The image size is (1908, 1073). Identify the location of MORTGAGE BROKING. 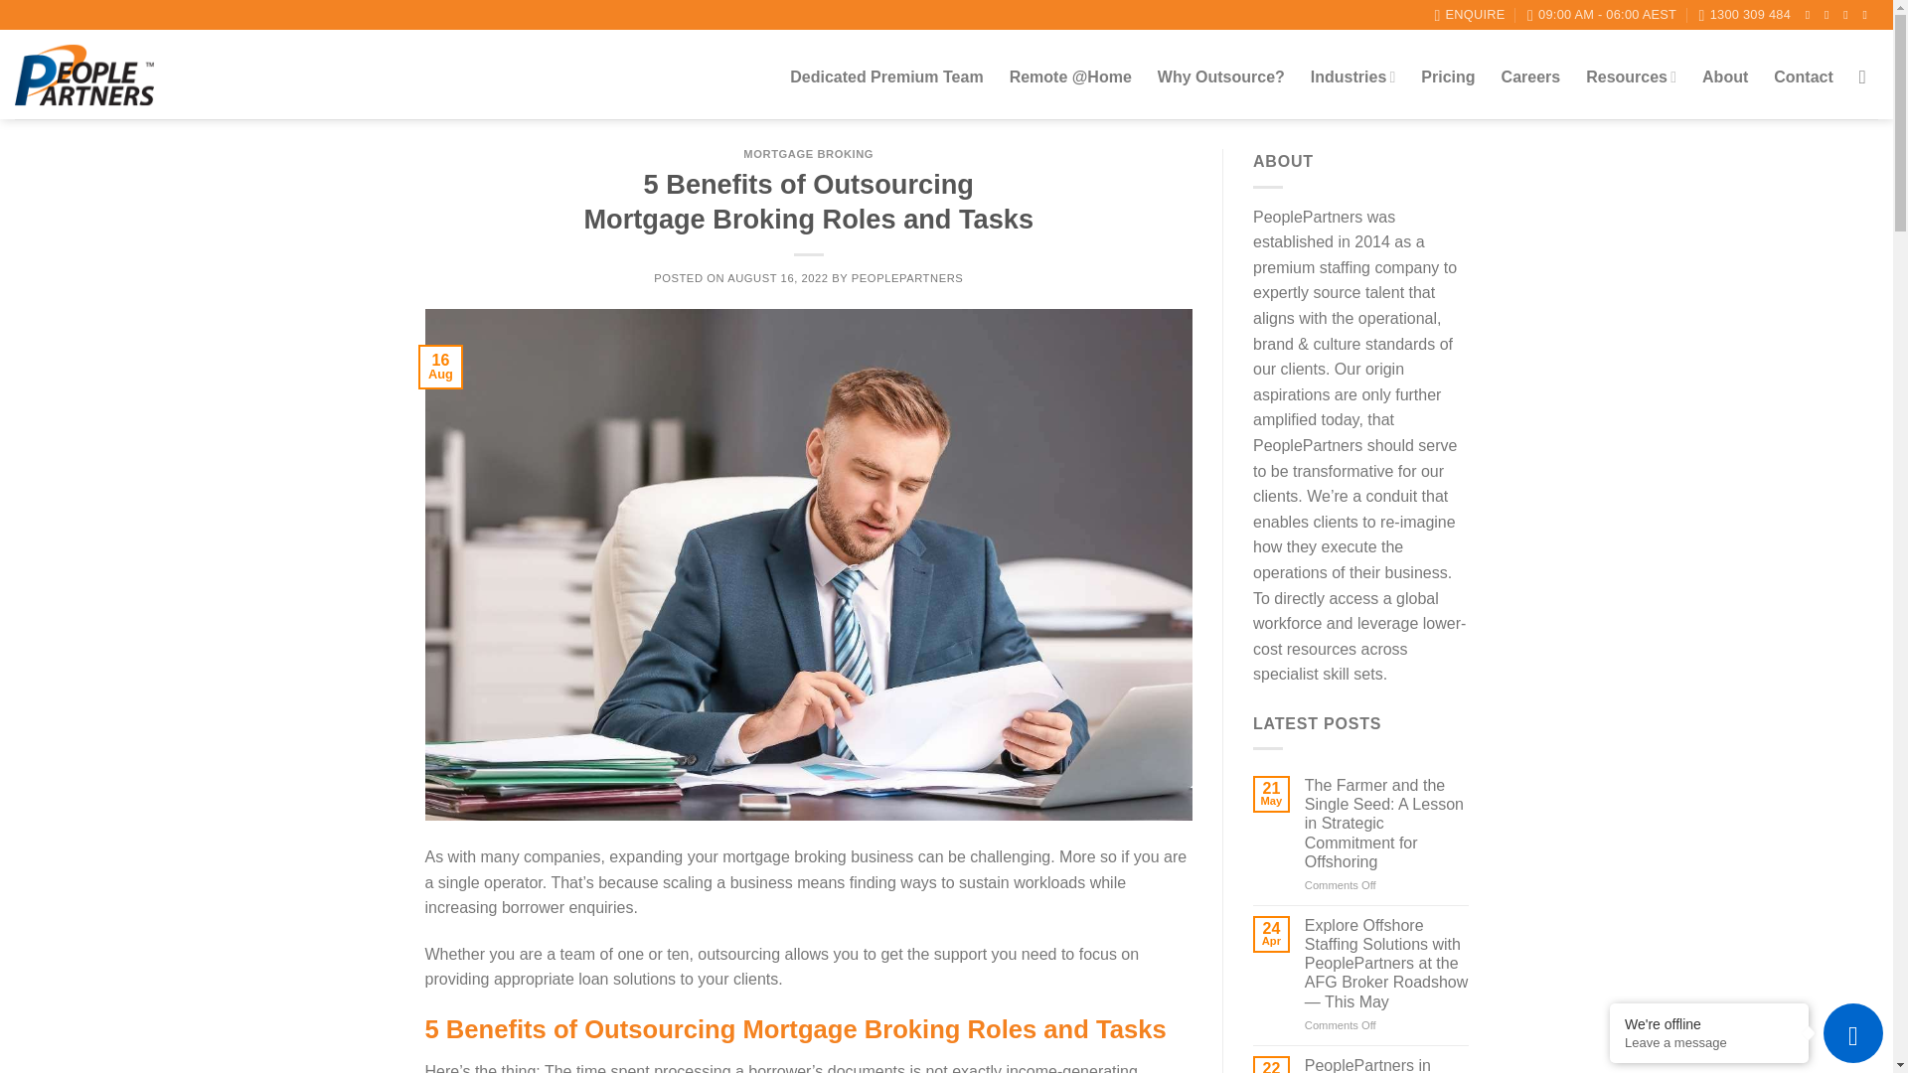
(809, 153).